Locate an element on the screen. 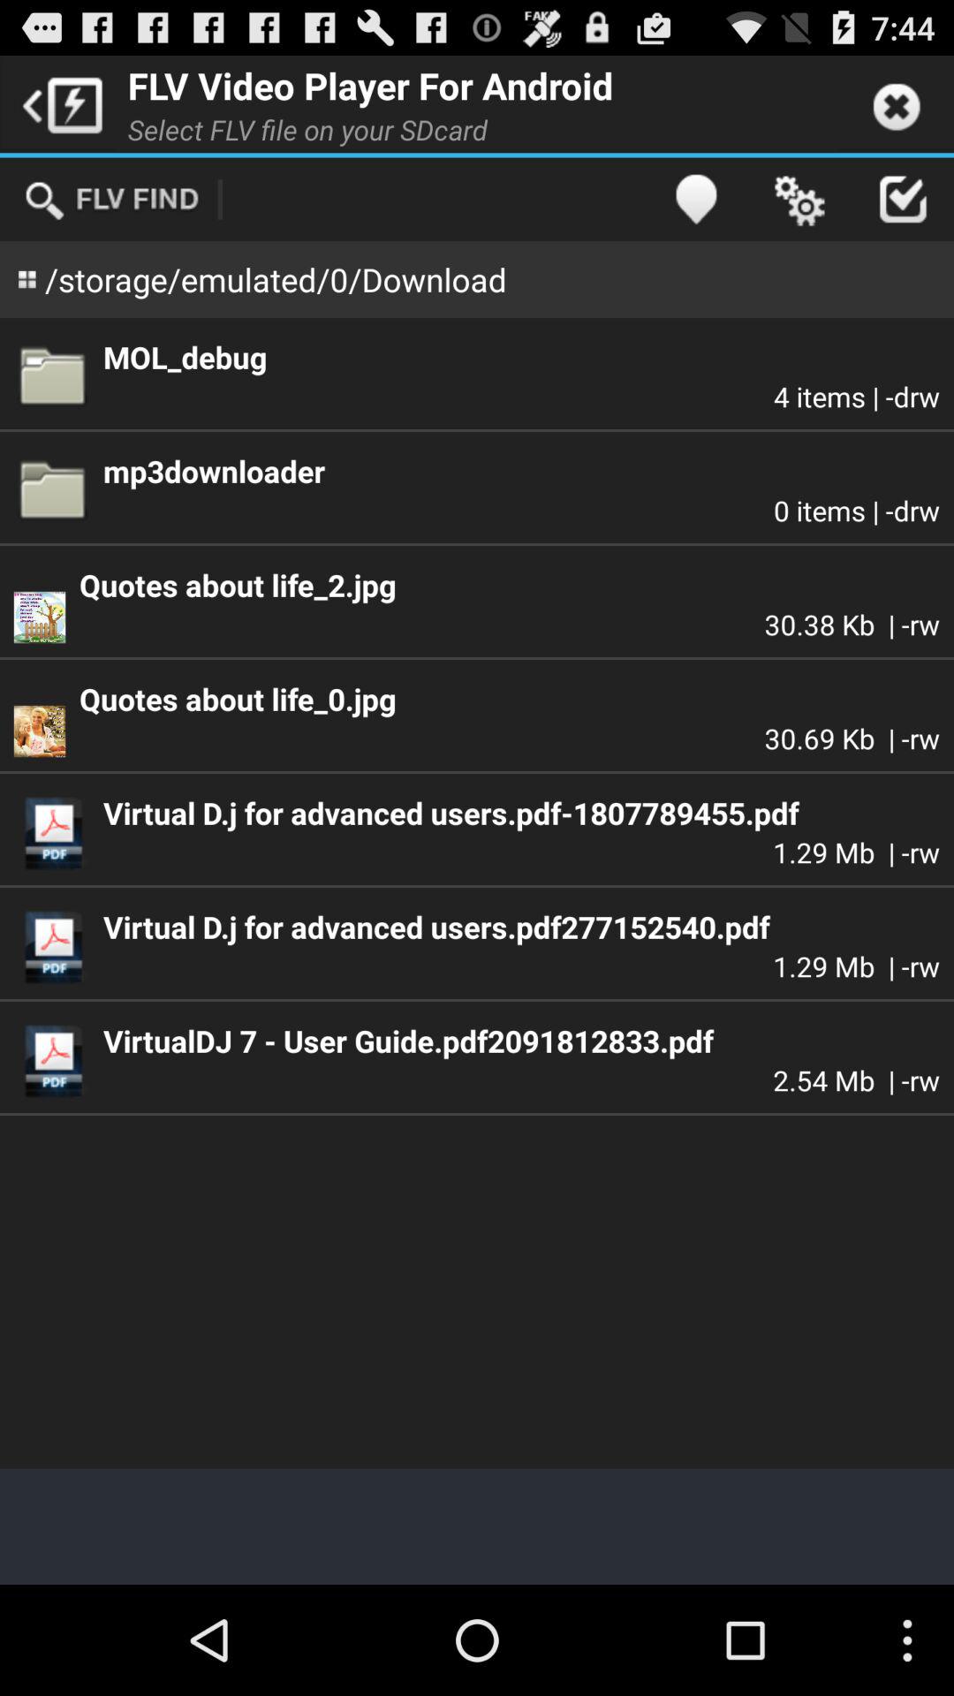 This screenshot has height=1696, width=954. click item next to storage emulated 0 item is located at coordinates (696, 200).